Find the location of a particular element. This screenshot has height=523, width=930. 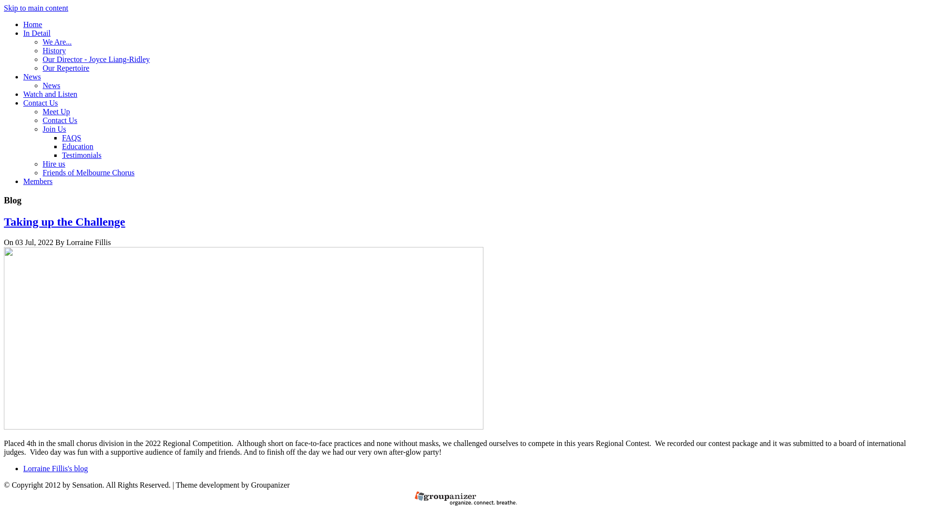

FAQS is located at coordinates (72, 138).